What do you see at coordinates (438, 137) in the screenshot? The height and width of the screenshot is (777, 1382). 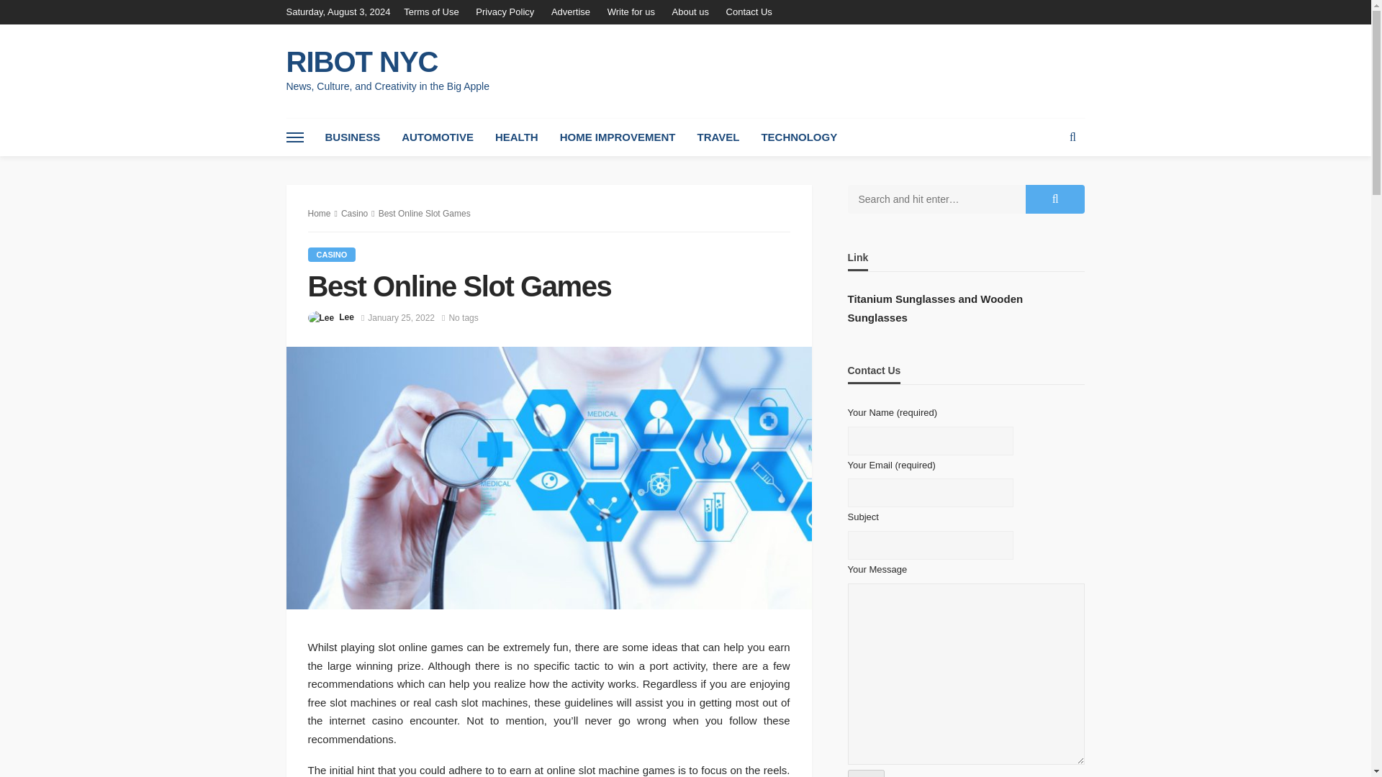 I see `AUTOMOTIVE` at bounding box center [438, 137].